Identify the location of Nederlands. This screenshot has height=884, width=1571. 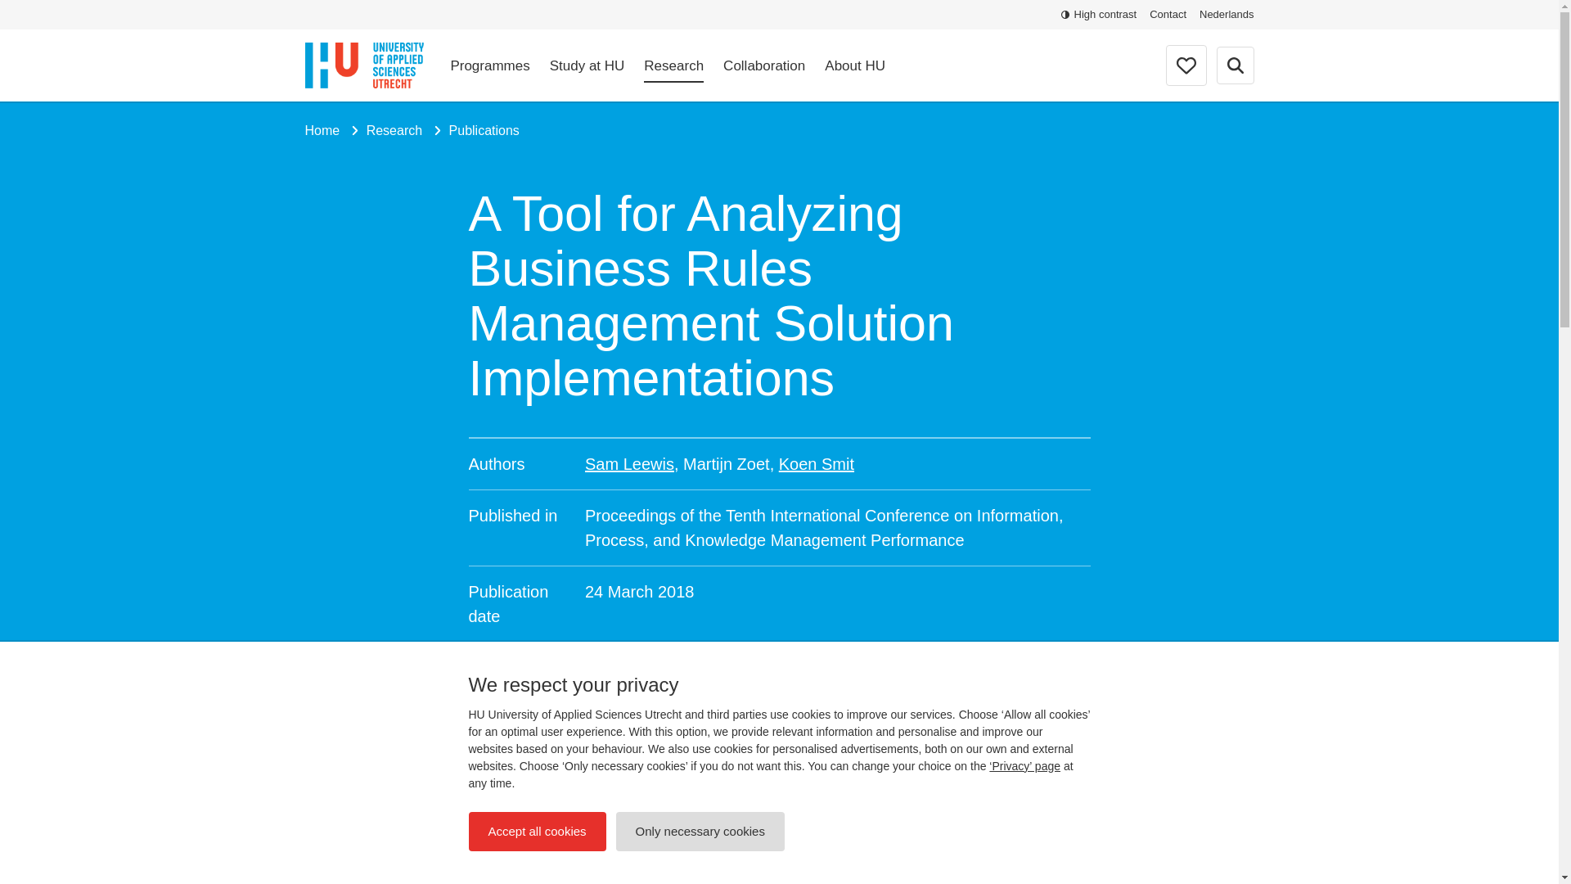
(1227, 15).